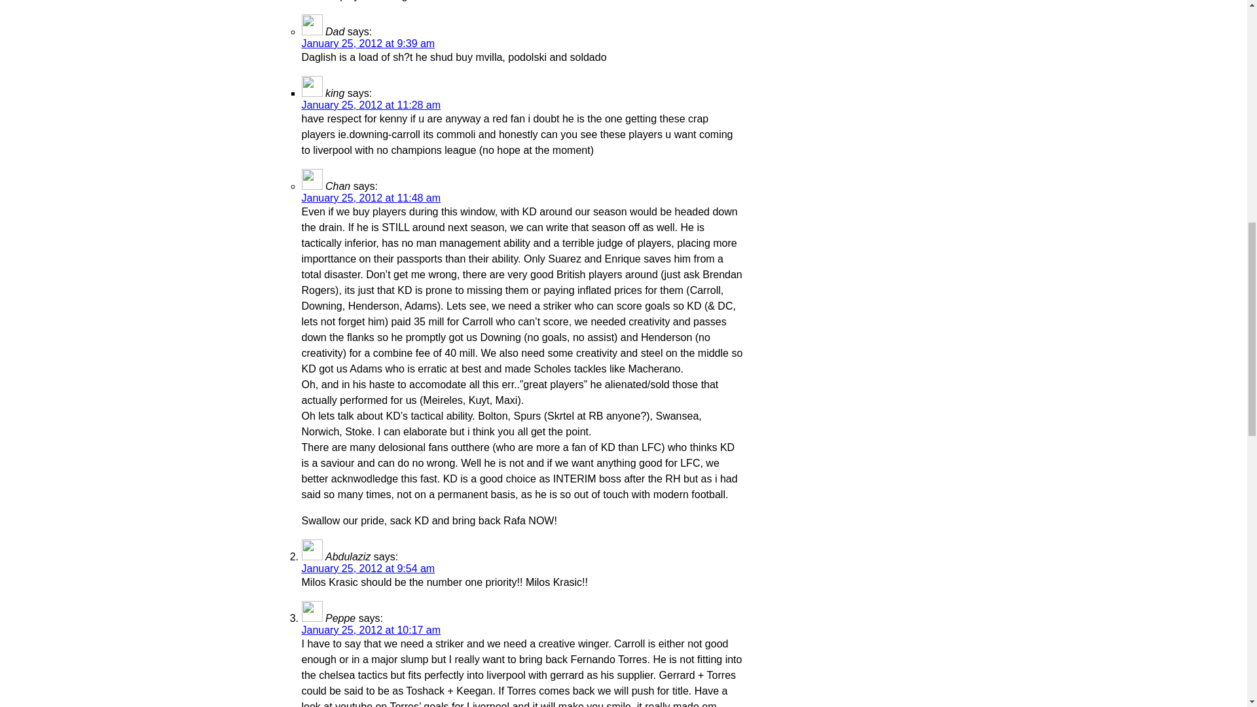 The height and width of the screenshot is (707, 1257). Describe the element at coordinates (368, 568) in the screenshot. I see `January 25, 2012 at 9:54 am` at that location.